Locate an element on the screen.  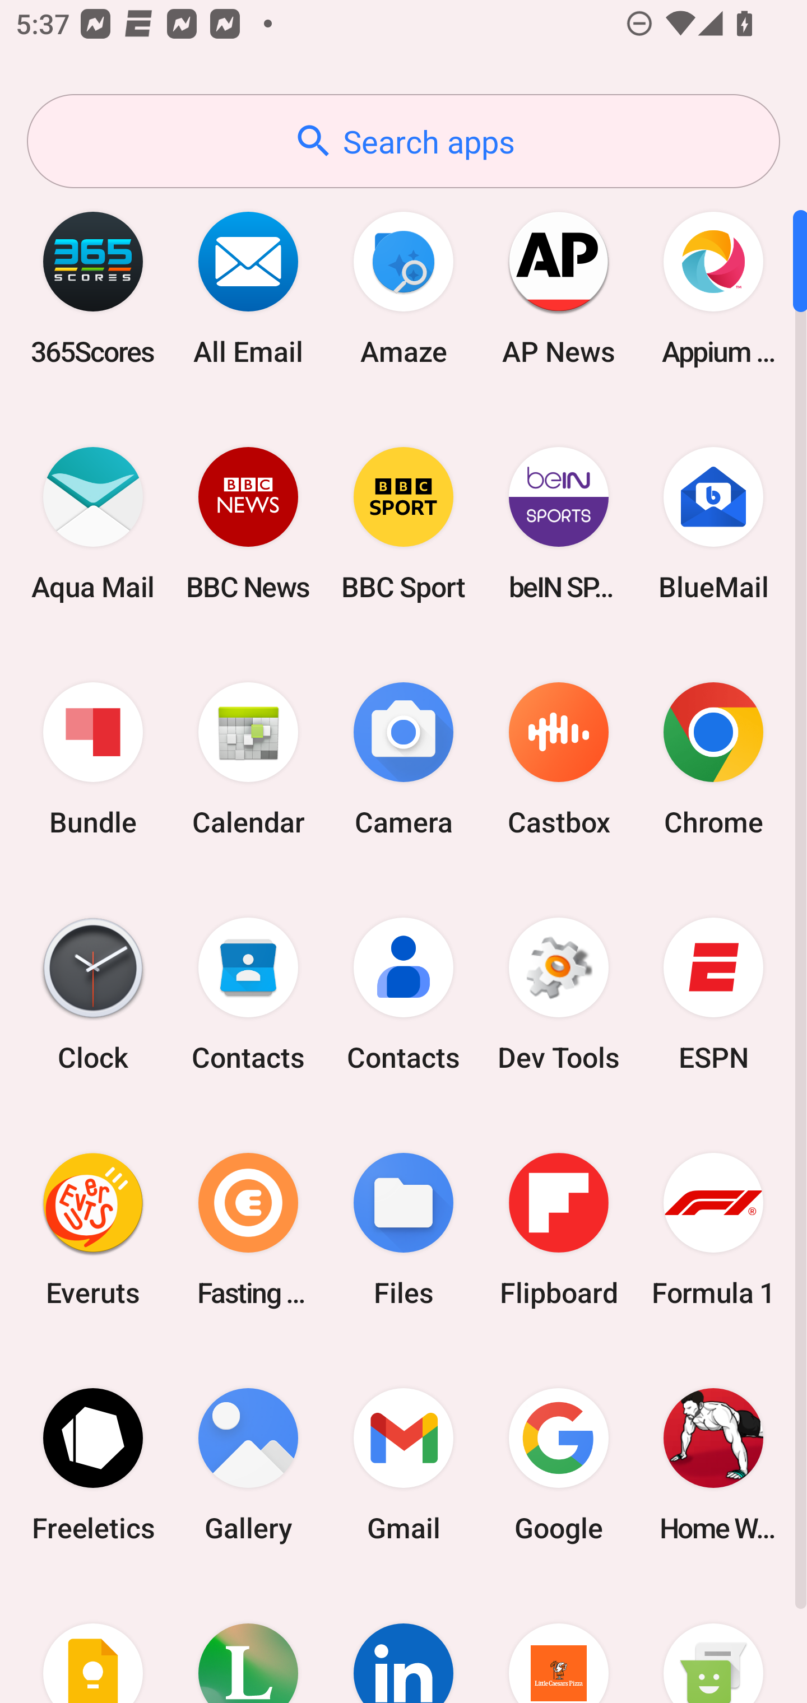
Home Workout is located at coordinates (713, 1464).